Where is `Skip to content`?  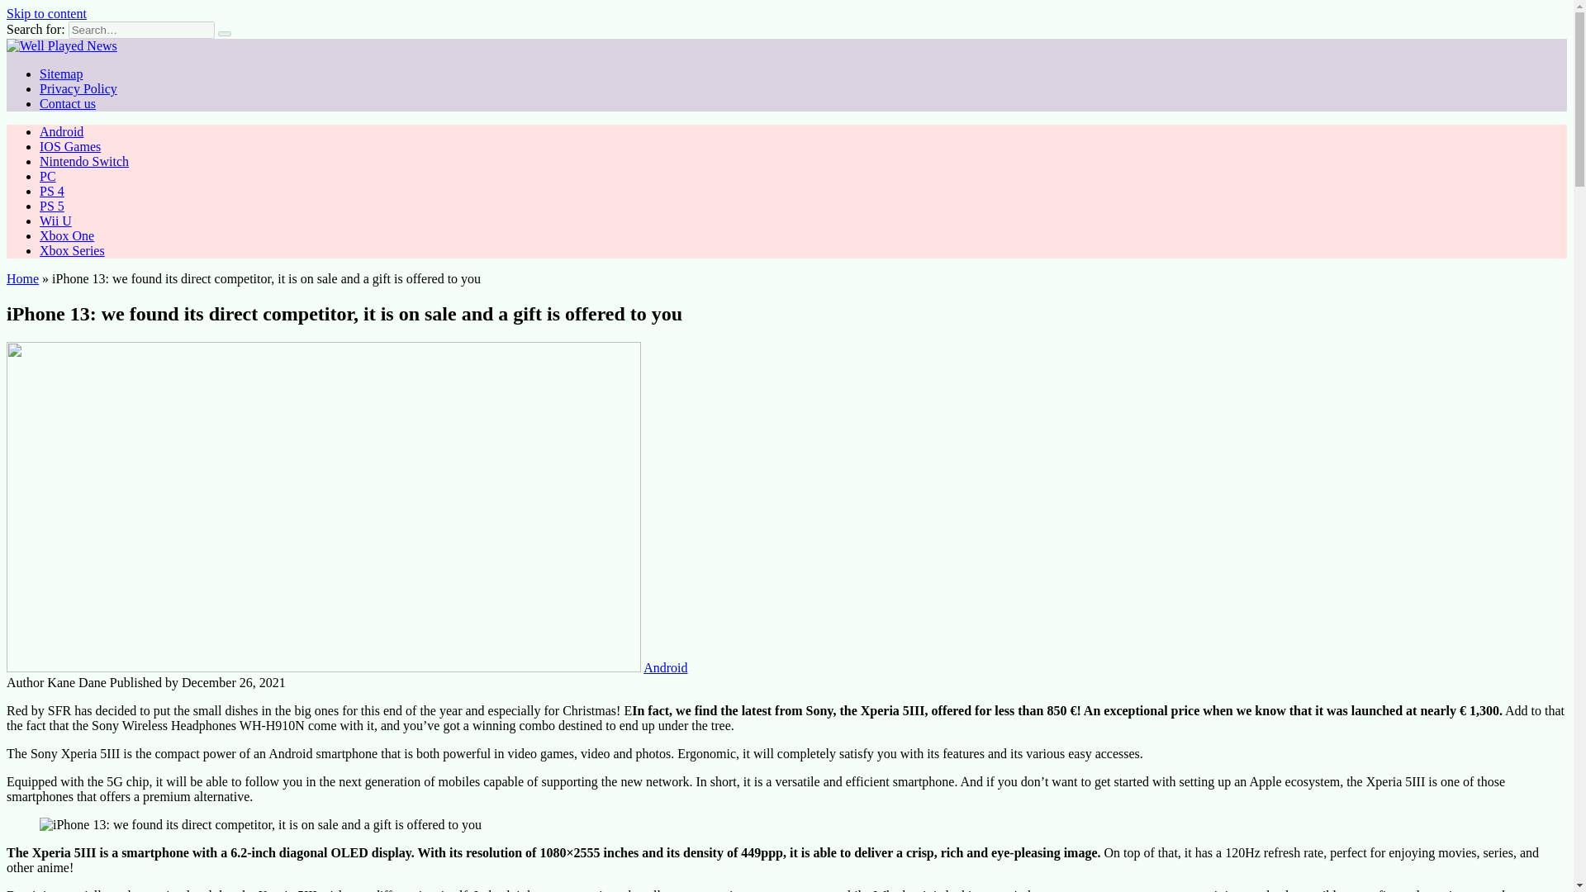 Skip to content is located at coordinates (46, 13).